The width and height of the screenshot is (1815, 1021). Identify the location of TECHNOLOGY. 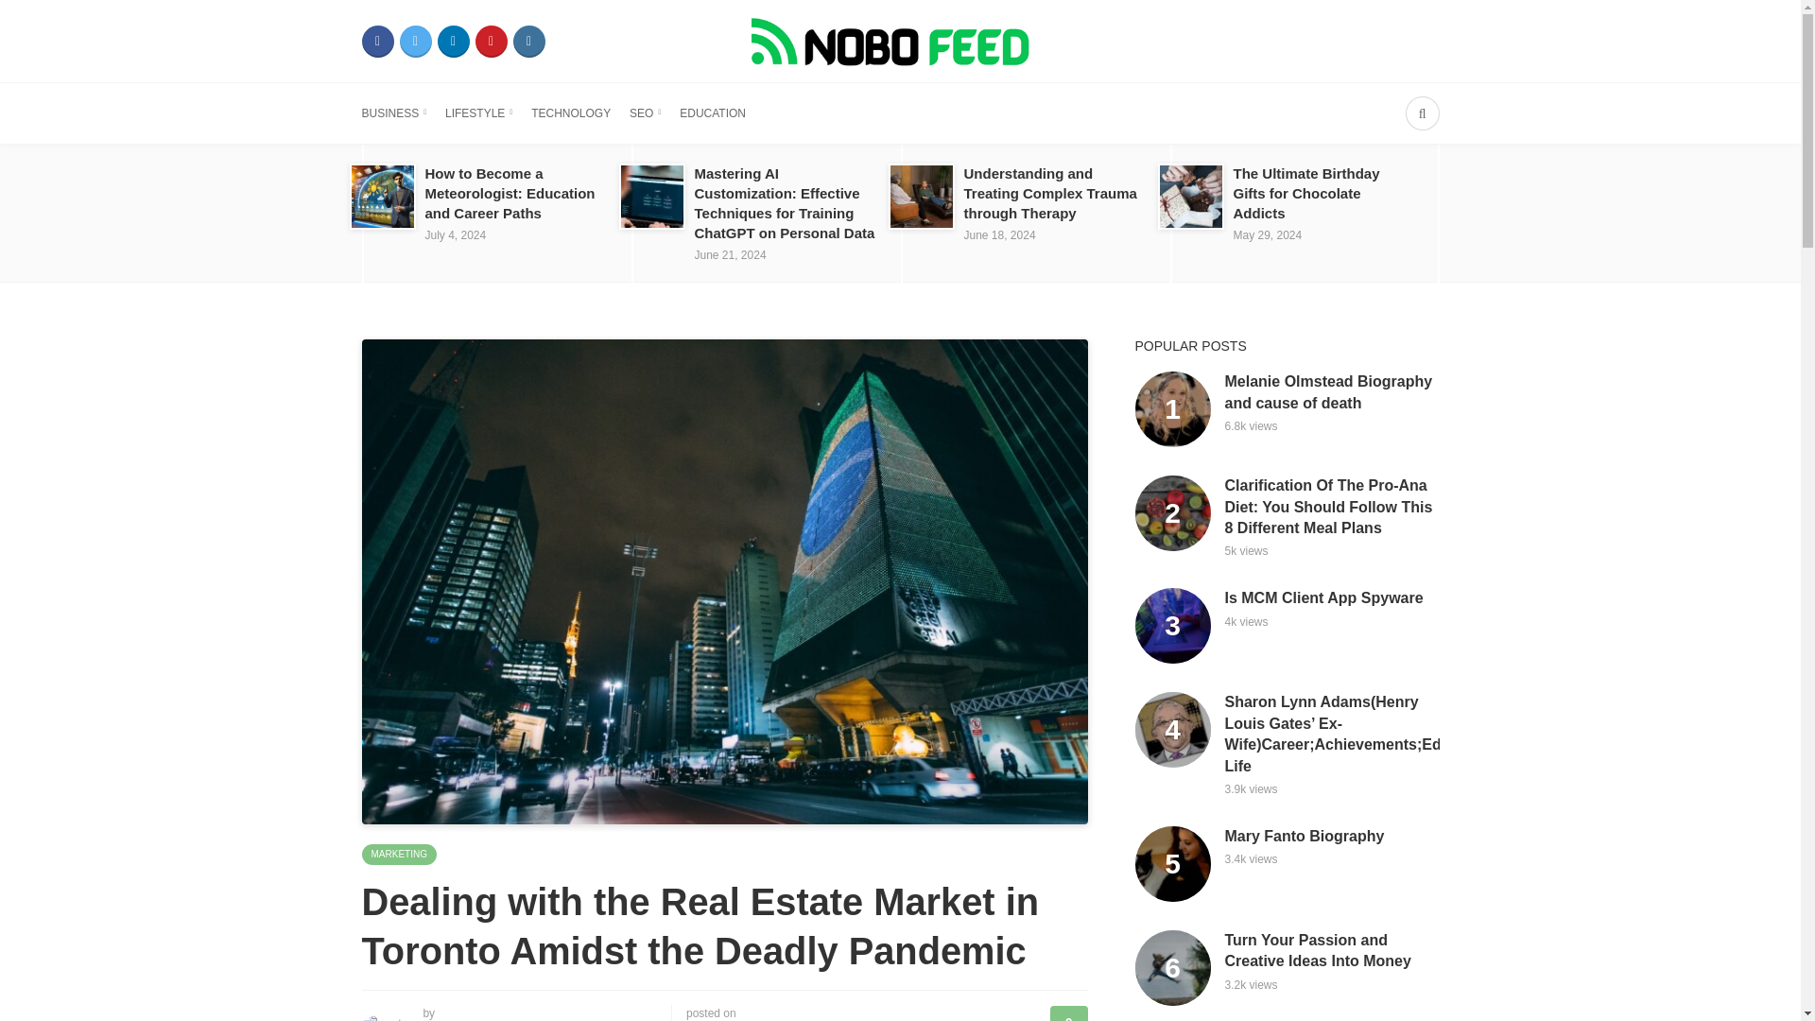
(571, 113).